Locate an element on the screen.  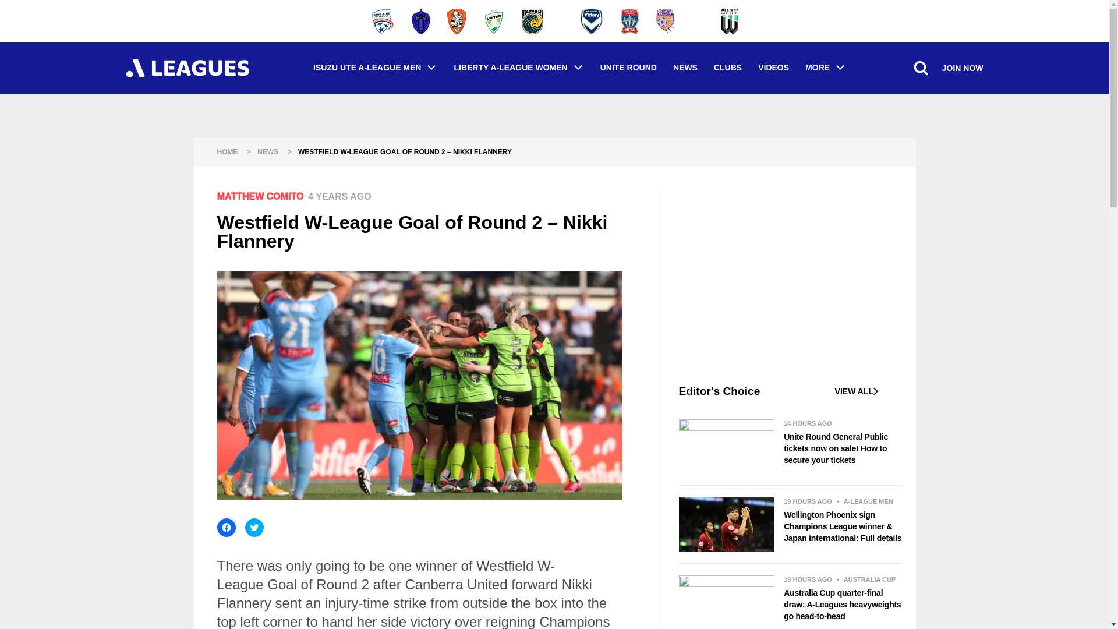
LIBERTY A-LEAGUE WOMEN is located at coordinates (518, 68).